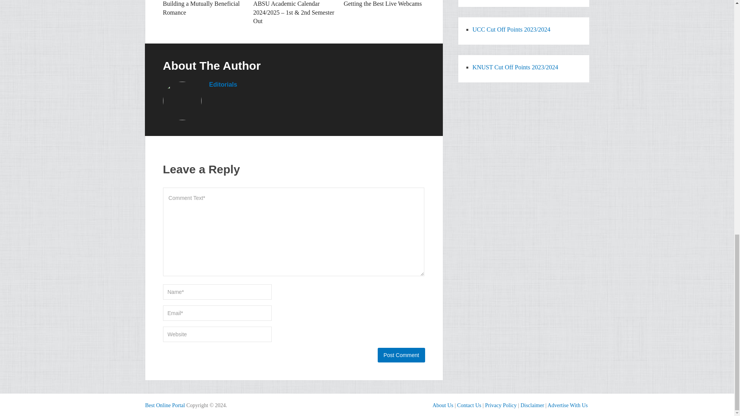 This screenshot has height=416, width=740. What do you see at coordinates (201, 8) in the screenshot?
I see `Building a Mutually Beneficial Romance` at bounding box center [201, 8].